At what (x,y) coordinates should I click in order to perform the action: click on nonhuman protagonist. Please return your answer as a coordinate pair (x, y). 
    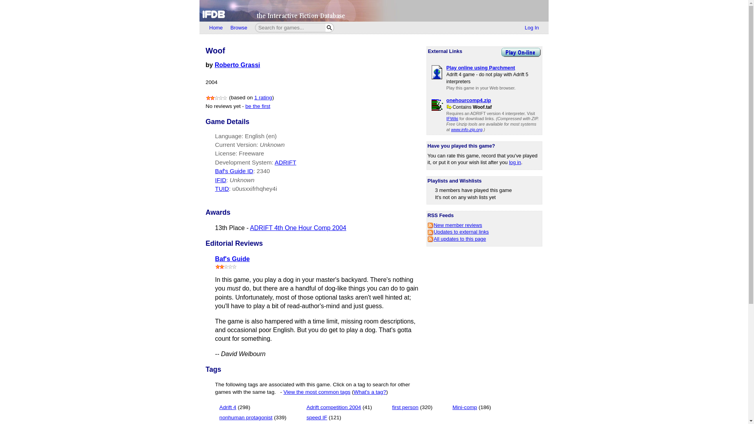
    Looking at the image, I should click on (246, 418).